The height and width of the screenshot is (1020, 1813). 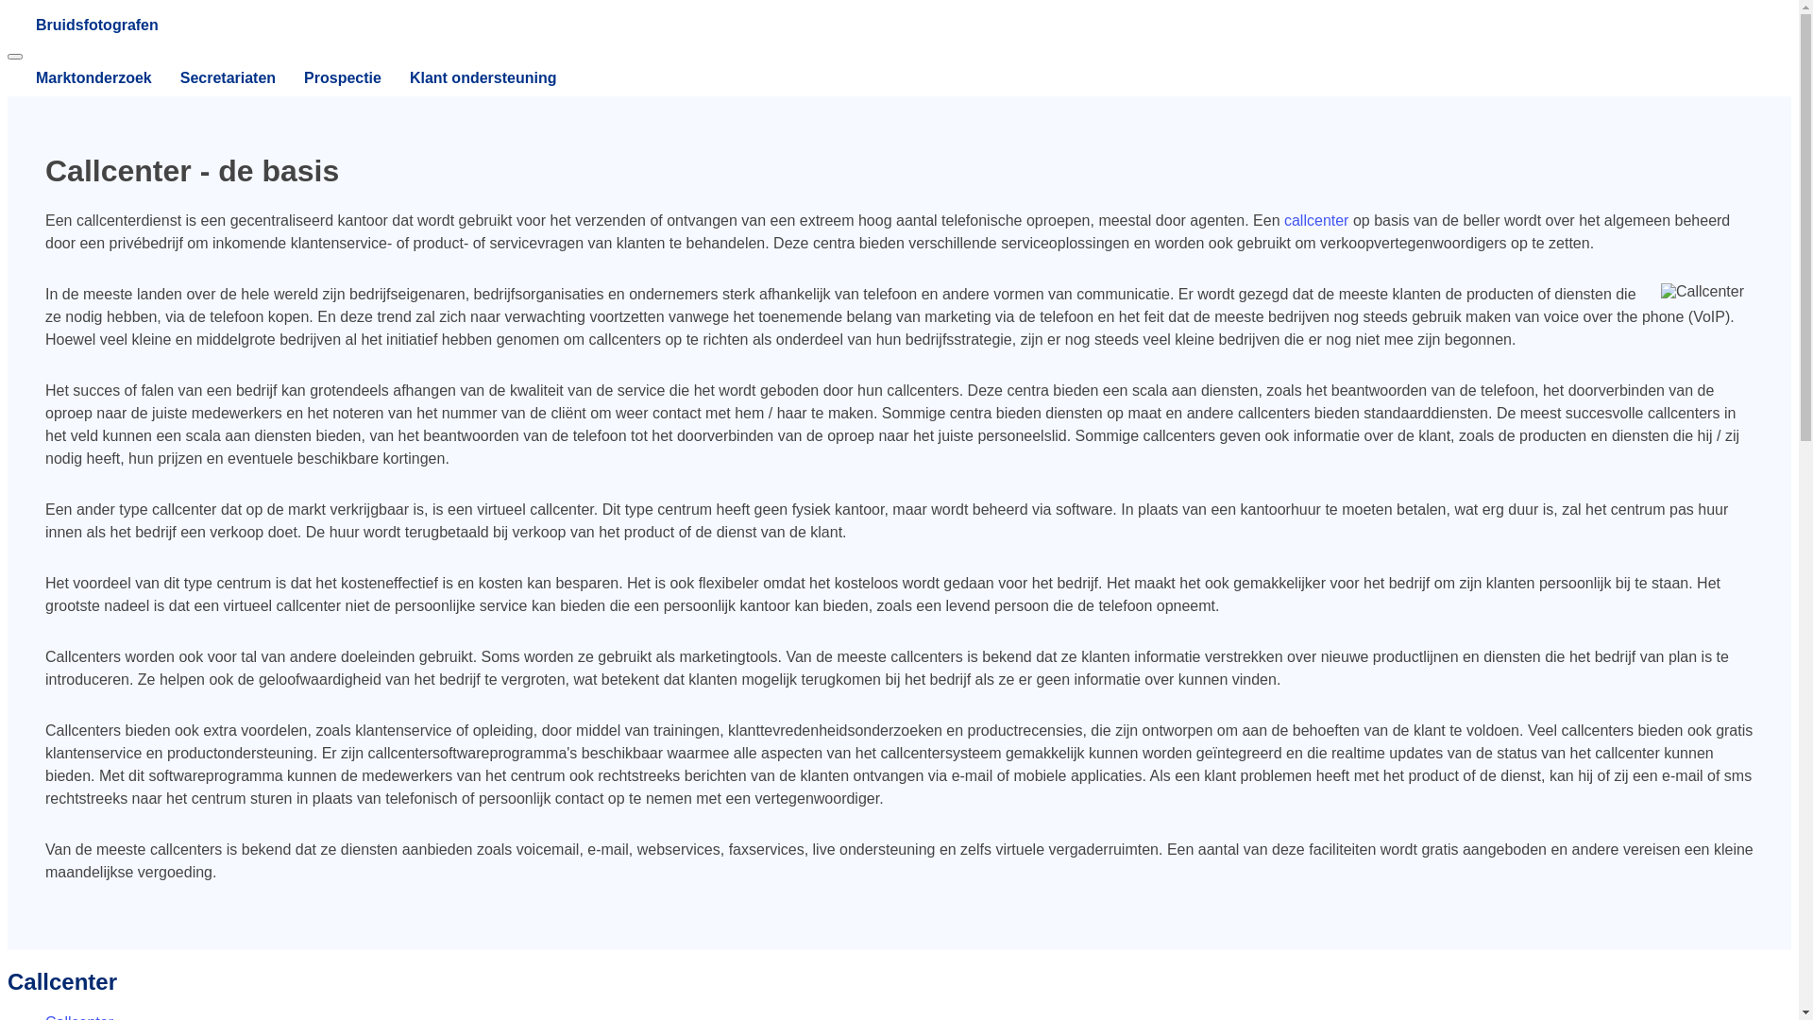 What do you see at coordinates (79, 78) in the screenshot?
I see `Marktonderzoek` at bounding box center [79, 78].